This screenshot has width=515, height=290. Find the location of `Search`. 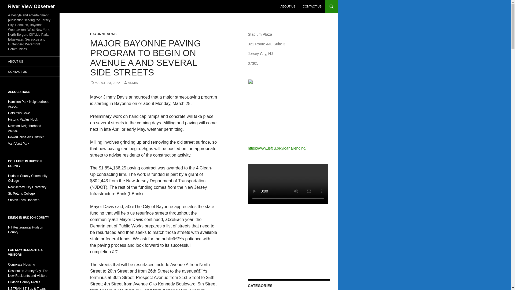

Search is located at coordinates (11, 3).